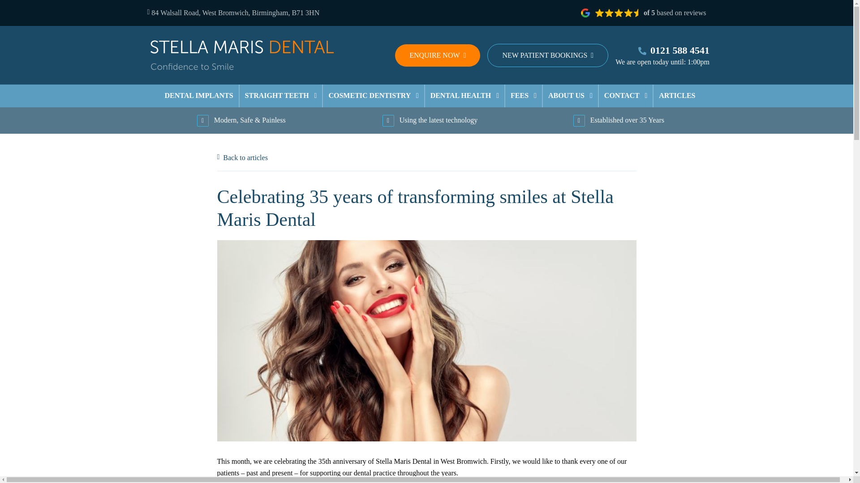 Image resolution: width=860 pixels, height=483 pixels. Describe the element at coordinates (199, 96) in the screenshot. I see `DENTAL IMPLANTS` at that location.